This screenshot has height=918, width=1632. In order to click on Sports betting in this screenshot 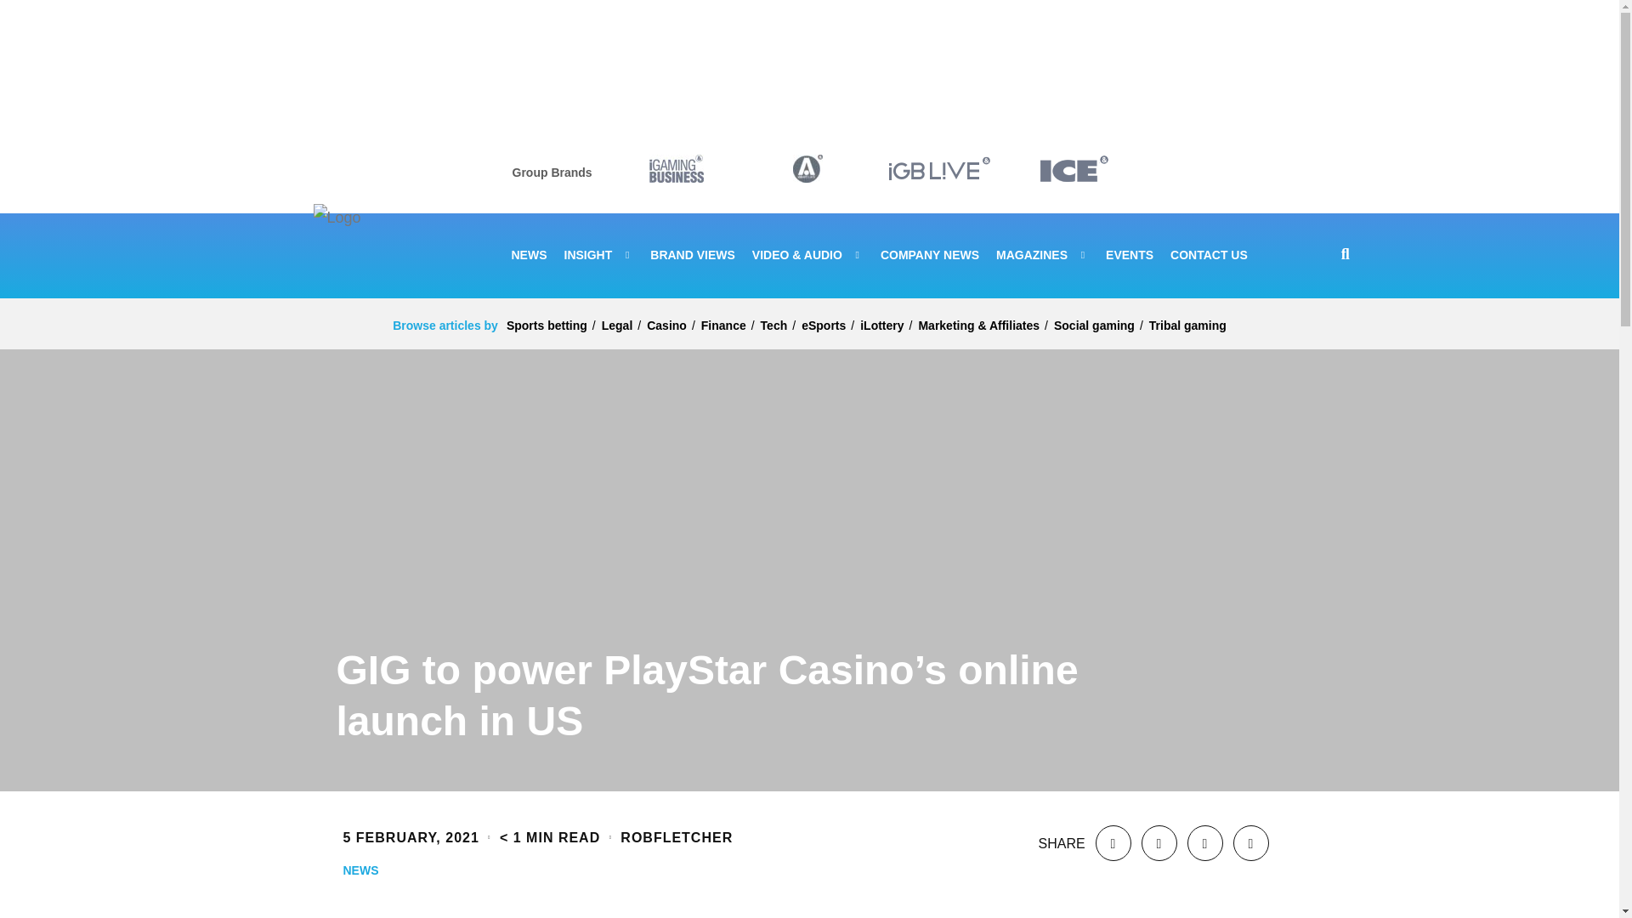, I will do `click(547, 326)`.